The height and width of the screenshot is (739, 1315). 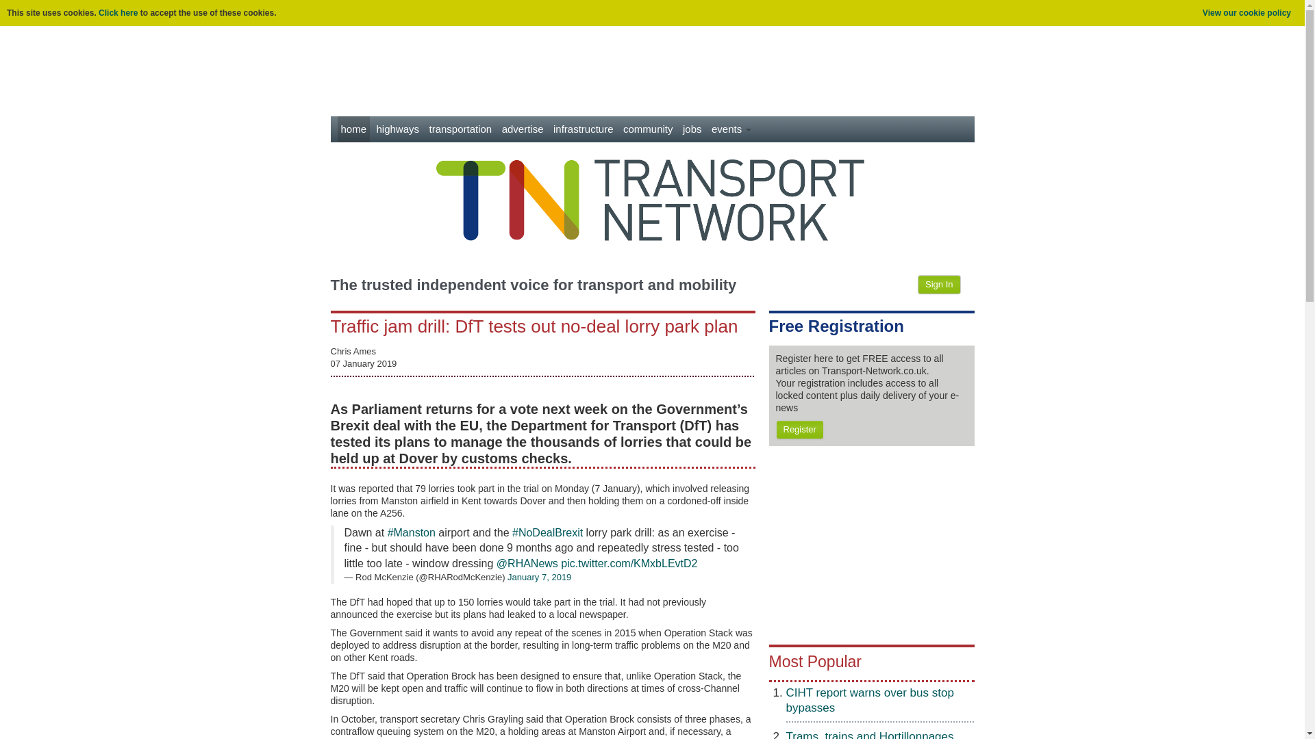 What do you see at coordinates (460, 129) in the screenshot?
I see `transportation` at bounding box center [460, 129].